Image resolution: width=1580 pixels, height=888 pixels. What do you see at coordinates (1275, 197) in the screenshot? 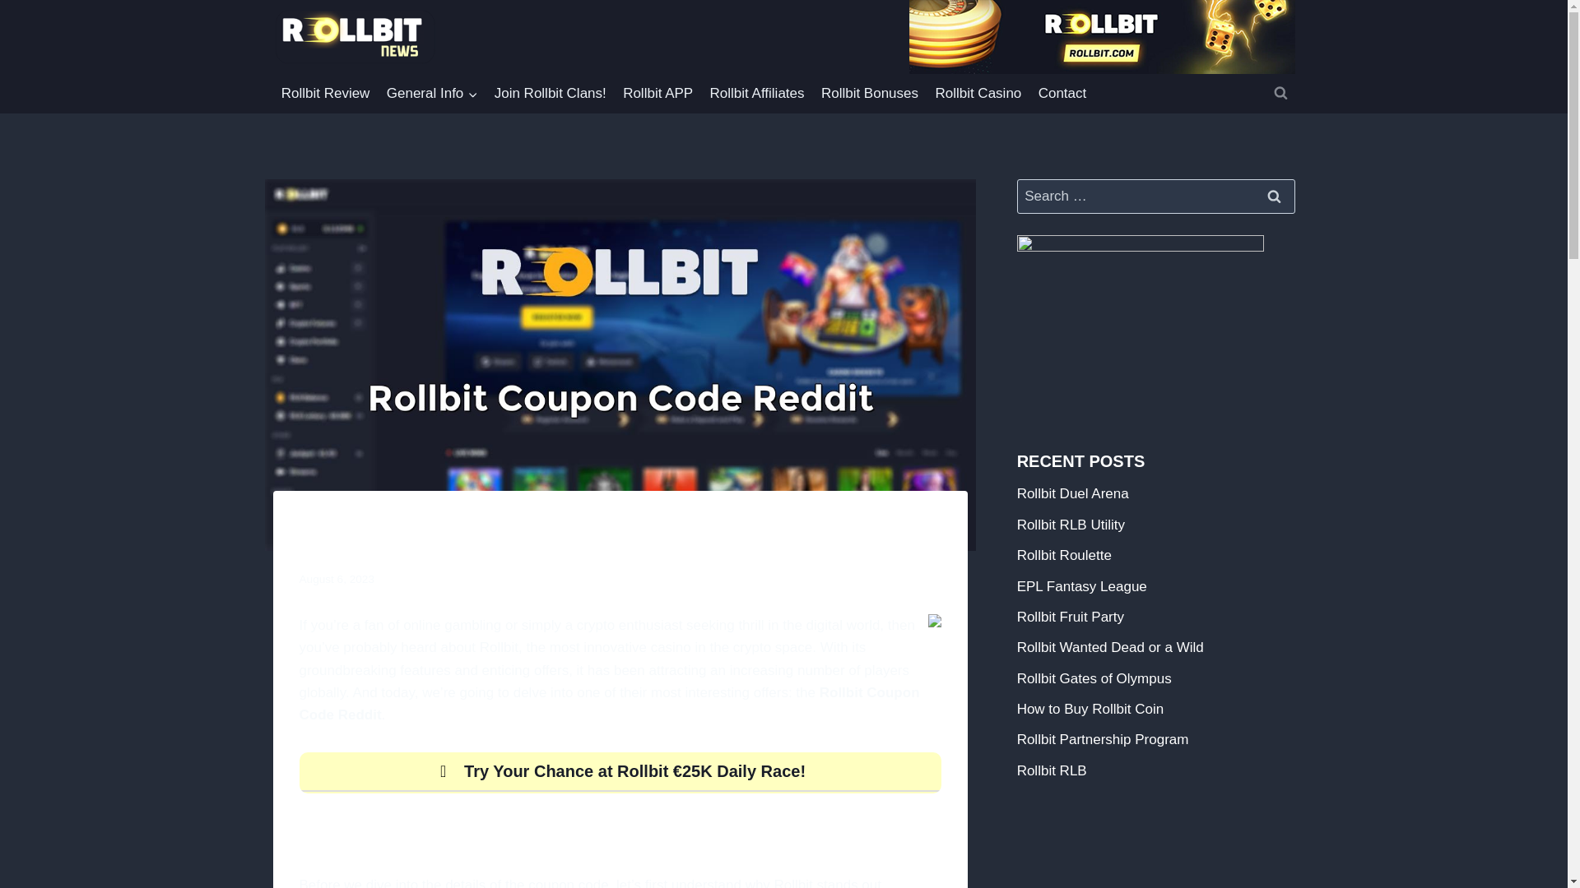
I see `Search` at bounding box center [1275, 197].